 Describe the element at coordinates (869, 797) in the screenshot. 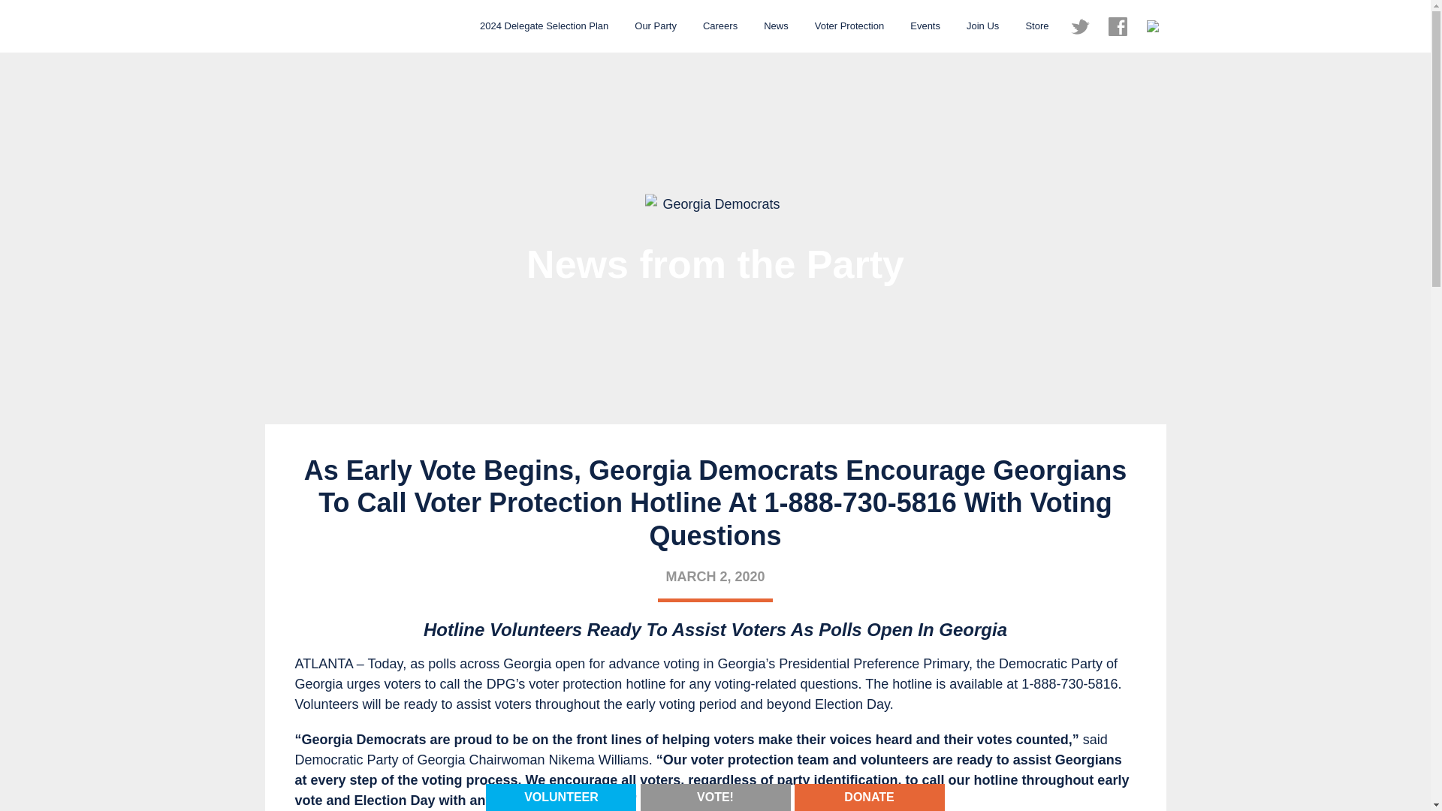

I see `DONATE` at that location.